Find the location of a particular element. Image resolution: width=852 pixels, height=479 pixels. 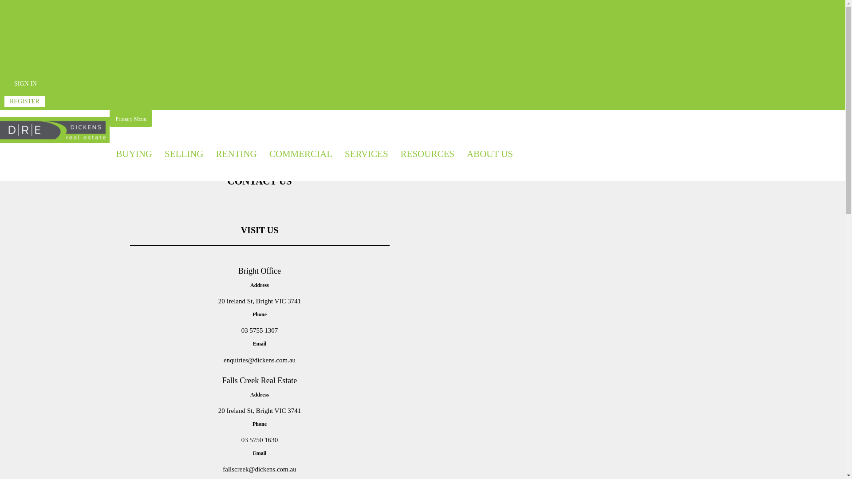

COMMERCIAL is located at coordinates (301, 154).